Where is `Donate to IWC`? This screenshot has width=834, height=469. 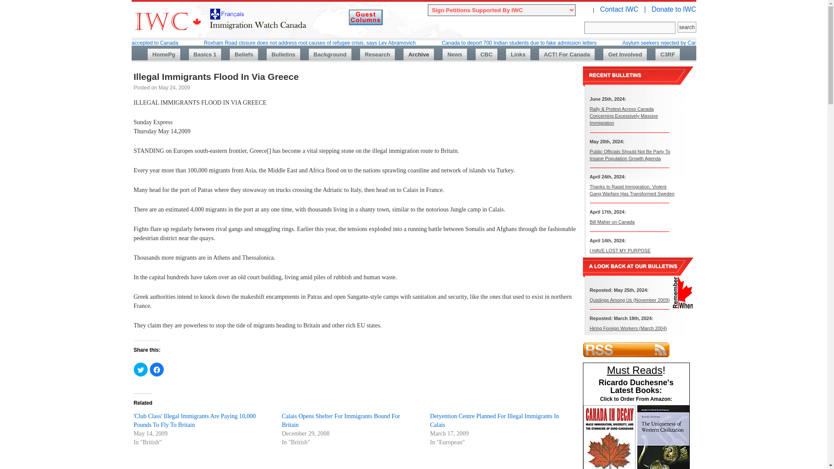
Donate to IWC is located at coordinates (673, 9).